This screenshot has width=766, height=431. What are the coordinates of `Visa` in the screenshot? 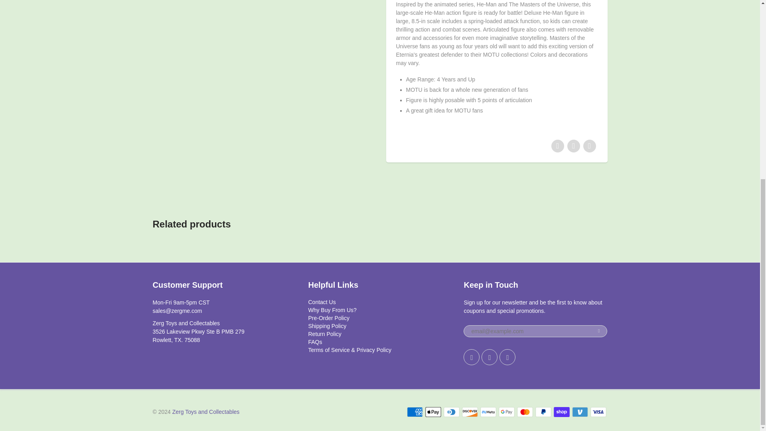 It's located at (598, 412).